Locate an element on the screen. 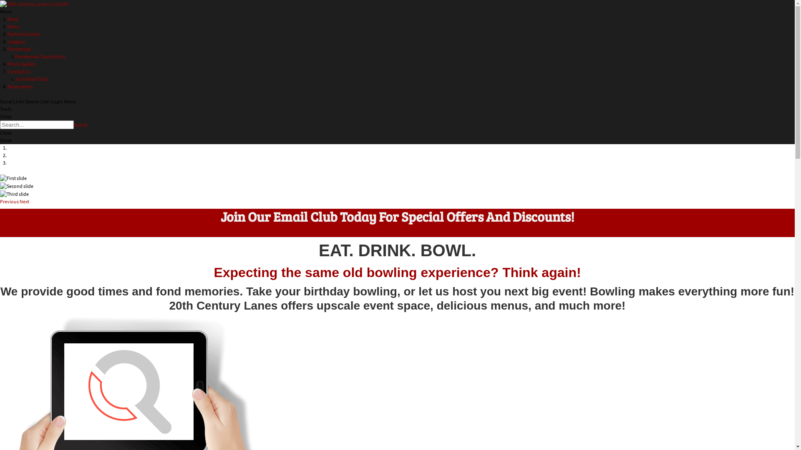 The image size is (801, 450). Next is located at coordinates (24, 202).